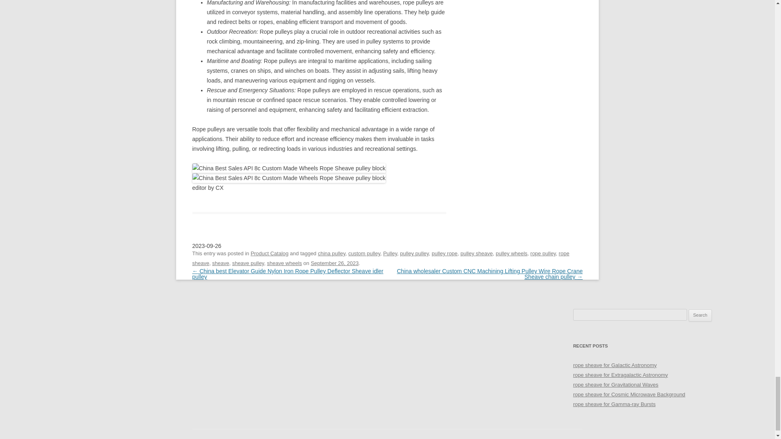 The image size is (781, 439). What do you see at coordinates (390, 253) in the screenshot?
I see `Pulley` at bounding box center [390, 253].